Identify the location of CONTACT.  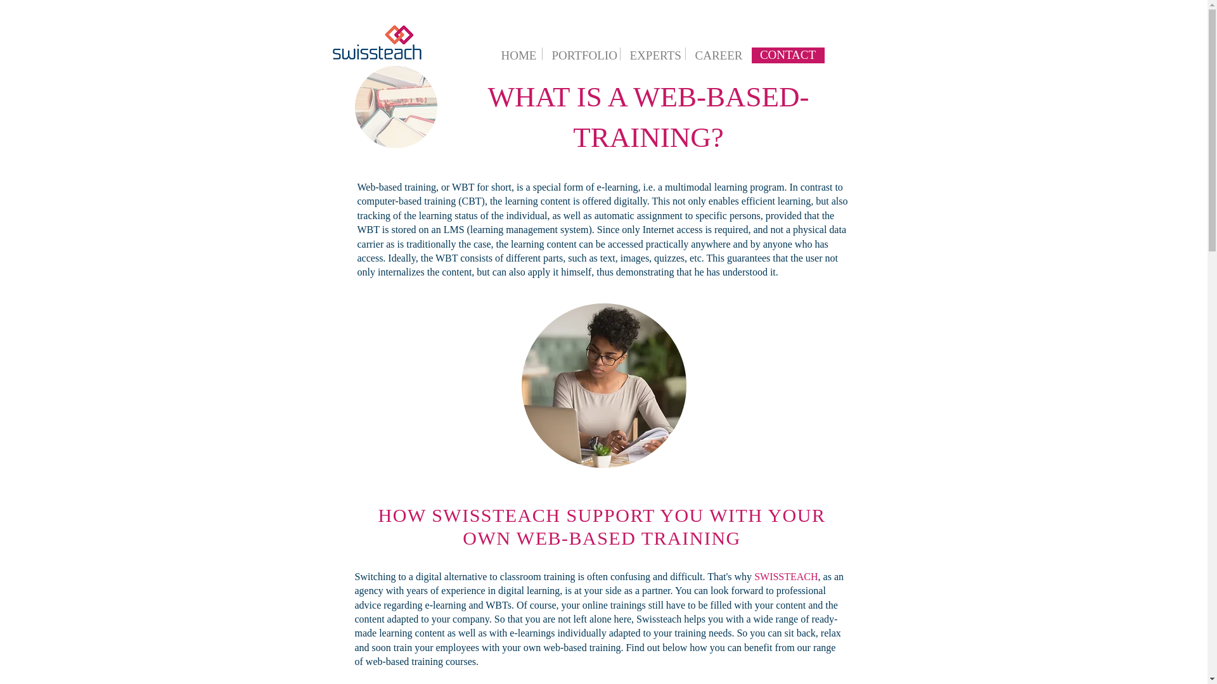
(789, 55).